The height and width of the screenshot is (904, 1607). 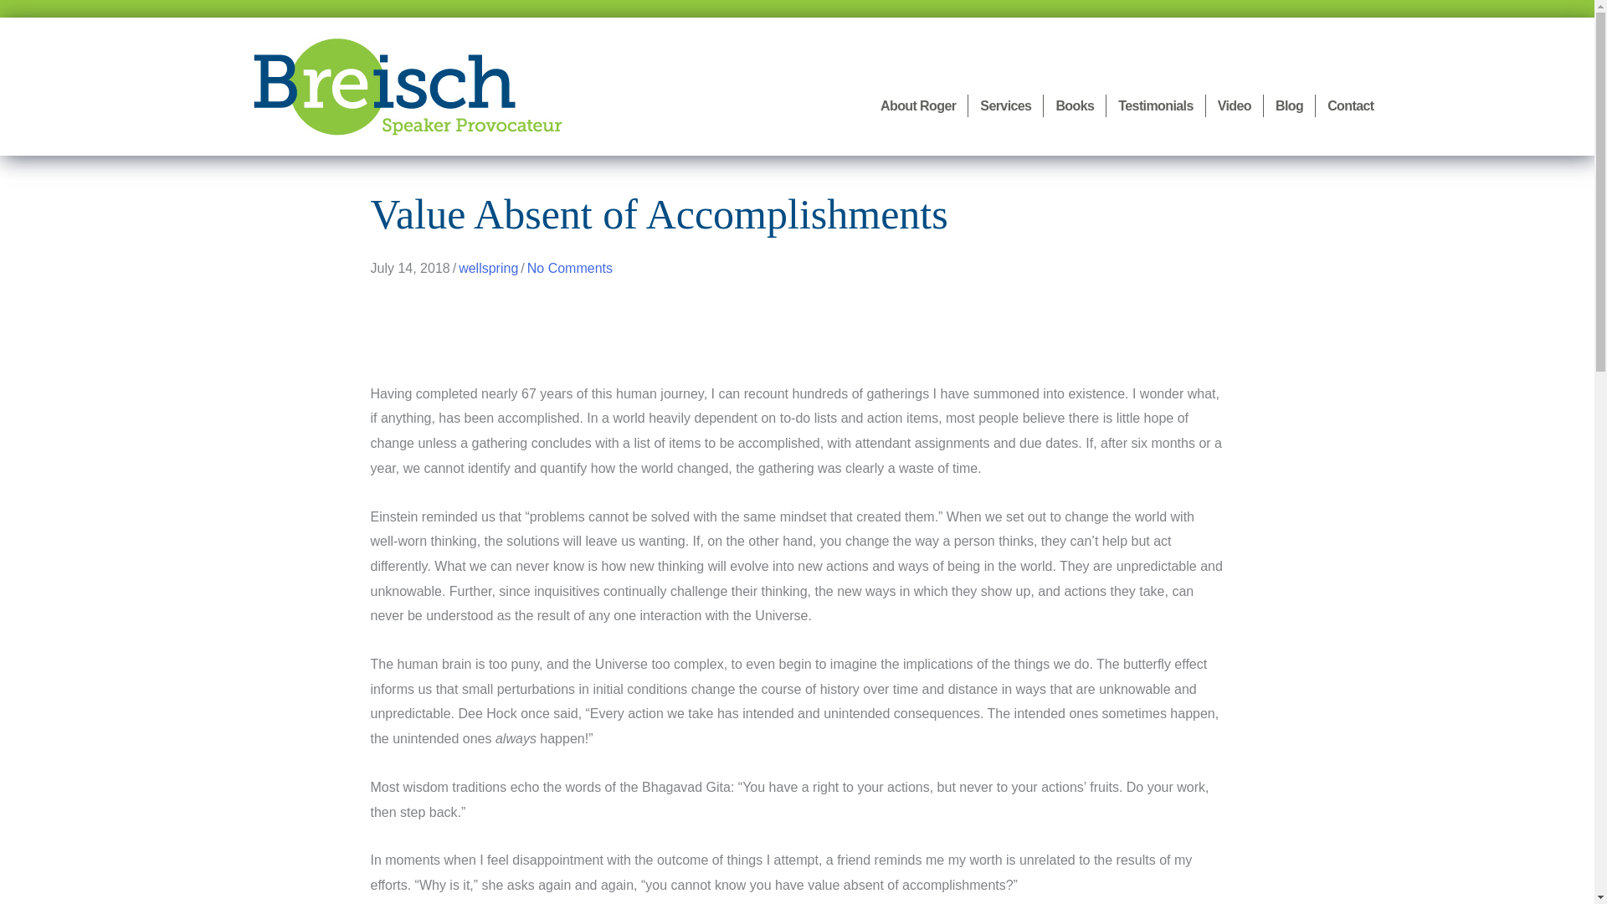 What do you see at coordinates (917, 105) in the screenshot?
I see `About Roger` at bounding box center [917, 105].